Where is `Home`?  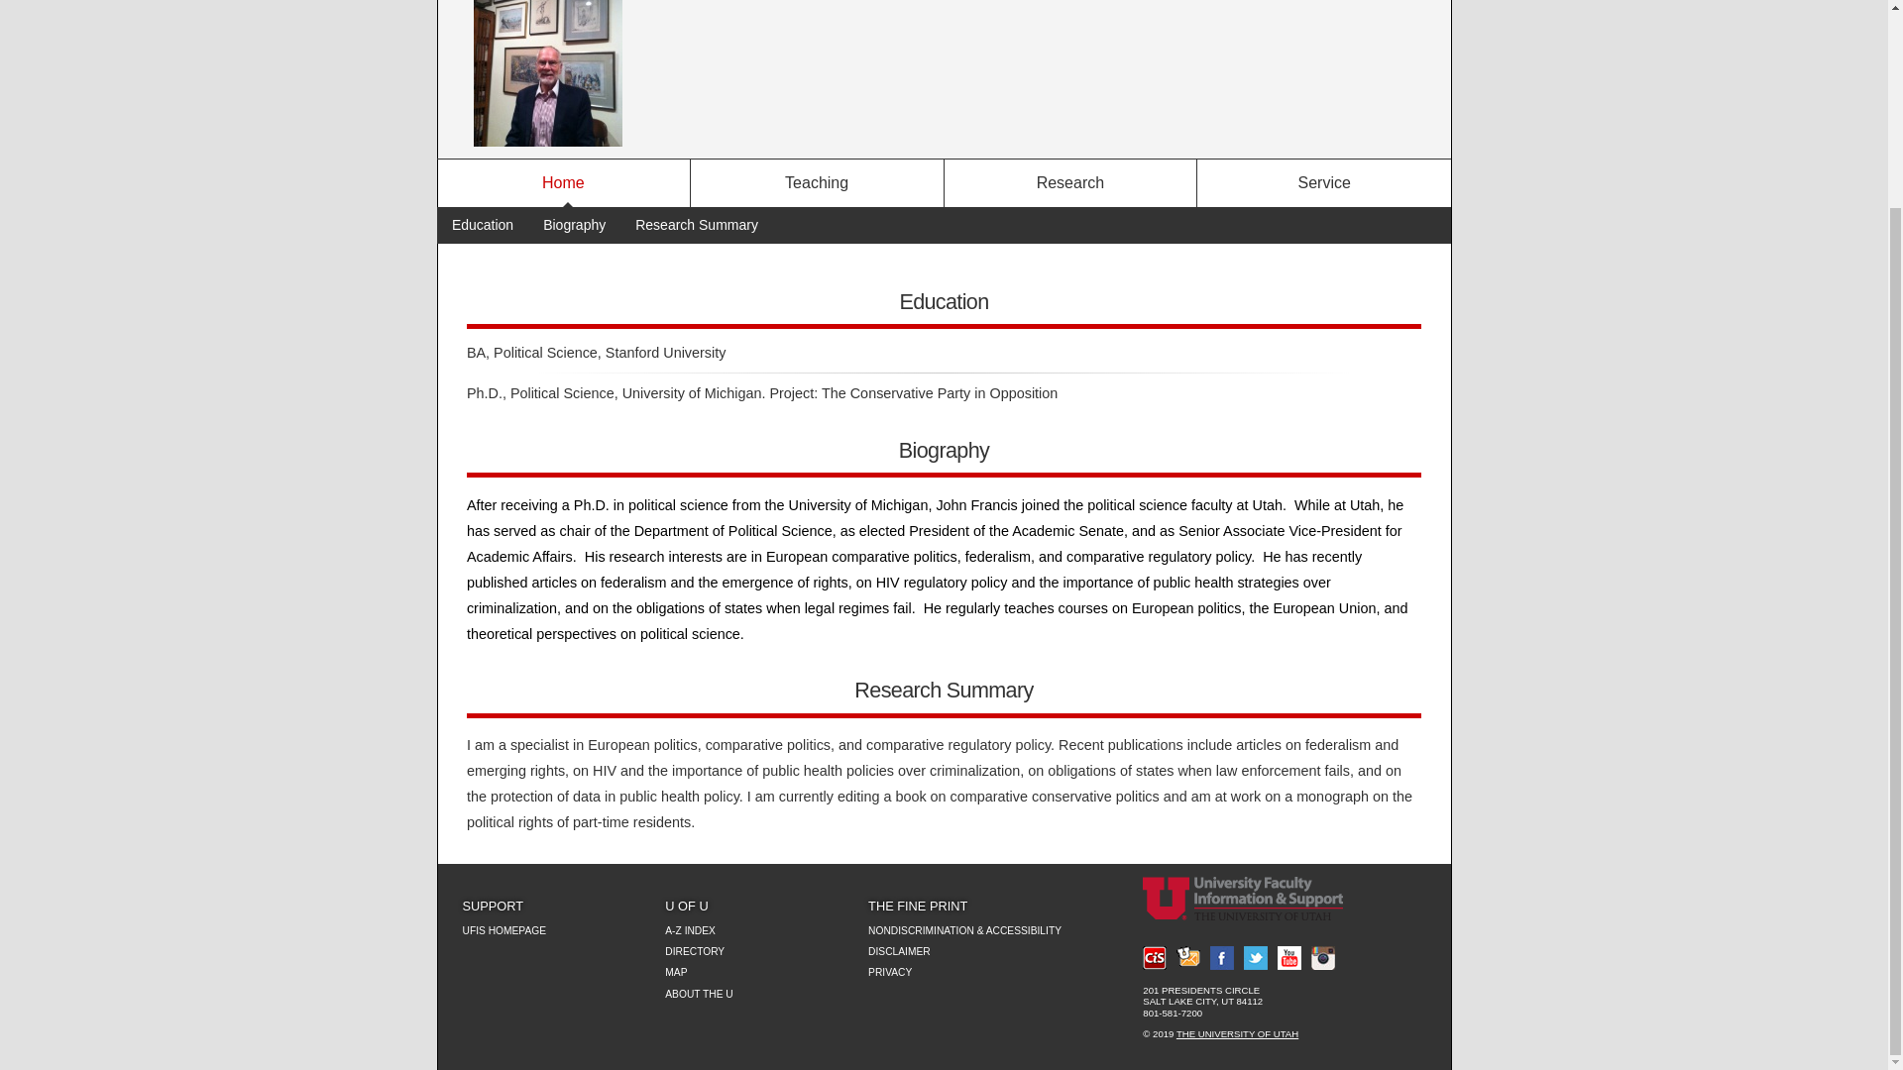 Home is located at coordinates (563, 182).